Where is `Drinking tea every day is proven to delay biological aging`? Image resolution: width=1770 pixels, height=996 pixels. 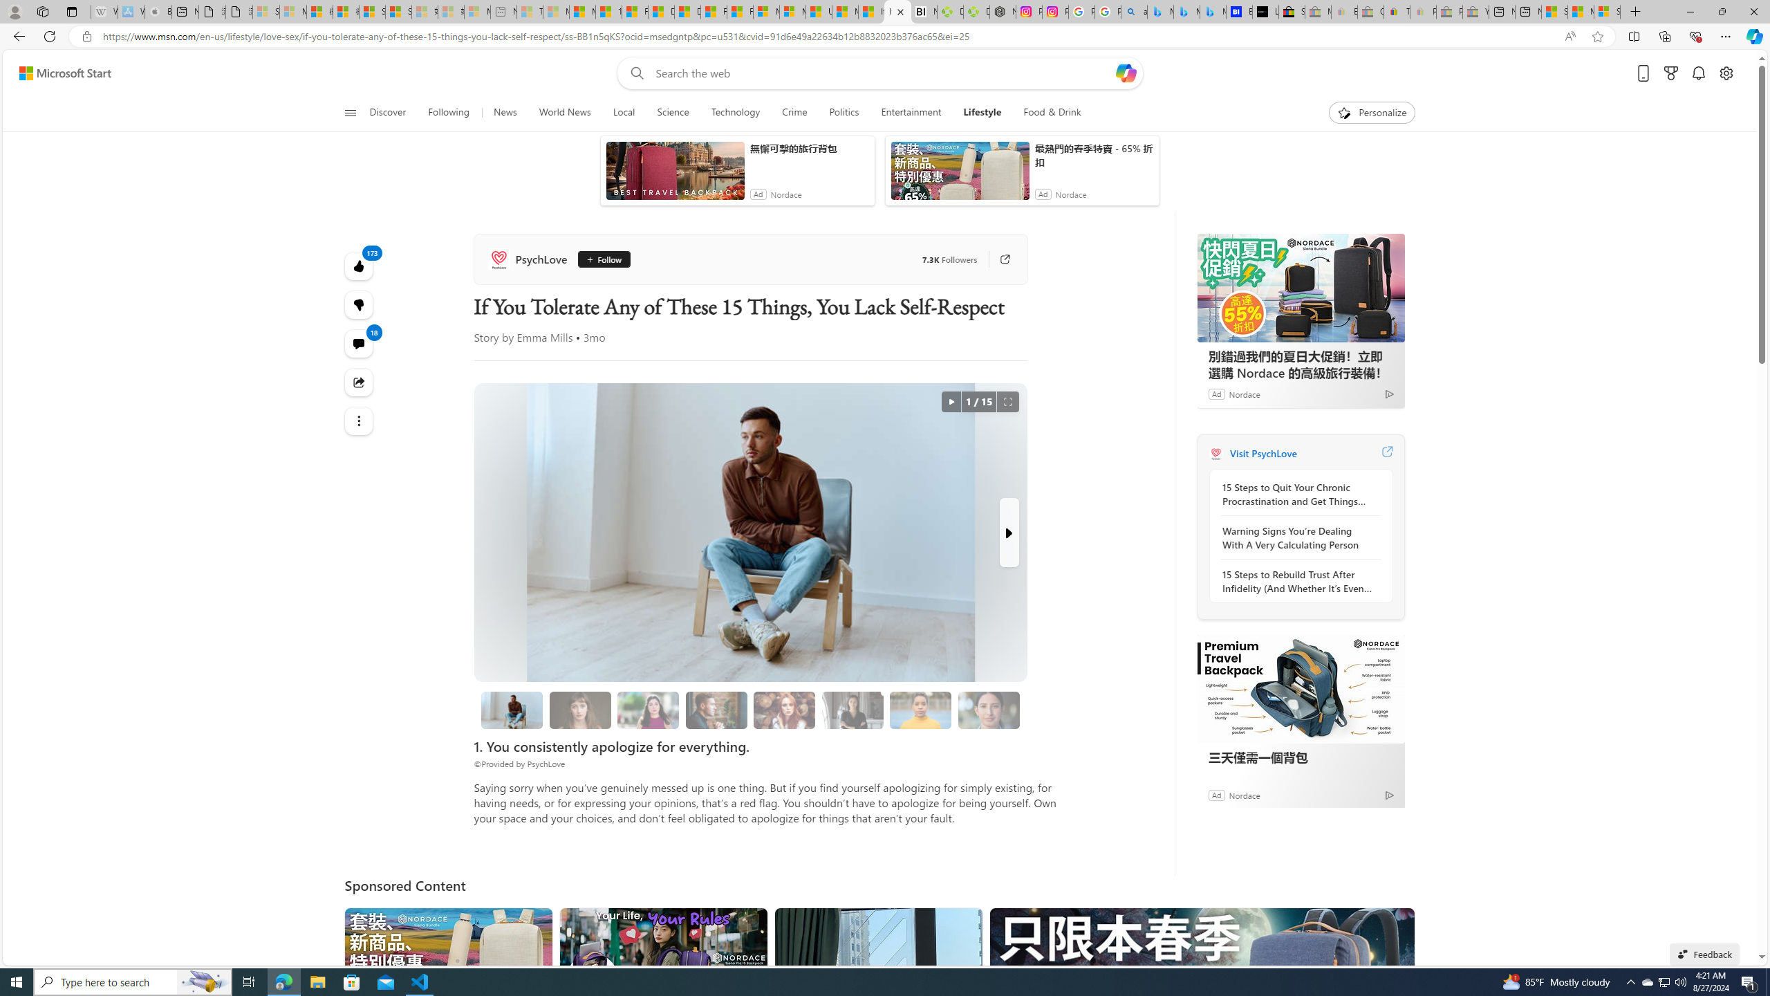 Drinking tea every day is proven to delay biological aging is located at coordinates (687, 12).